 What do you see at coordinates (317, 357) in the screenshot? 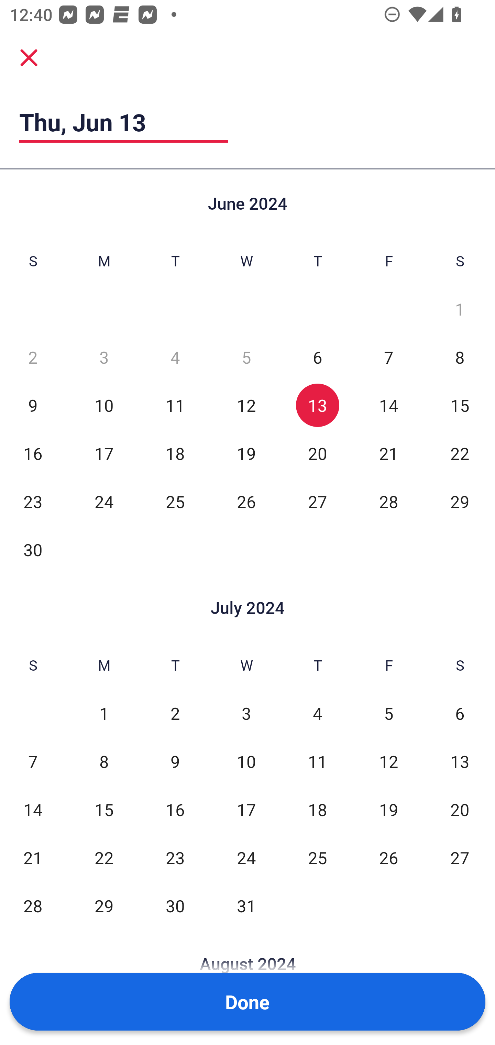
I see `6 Thu, Jun 6, Not Selected` at bounding box center [317, 357].